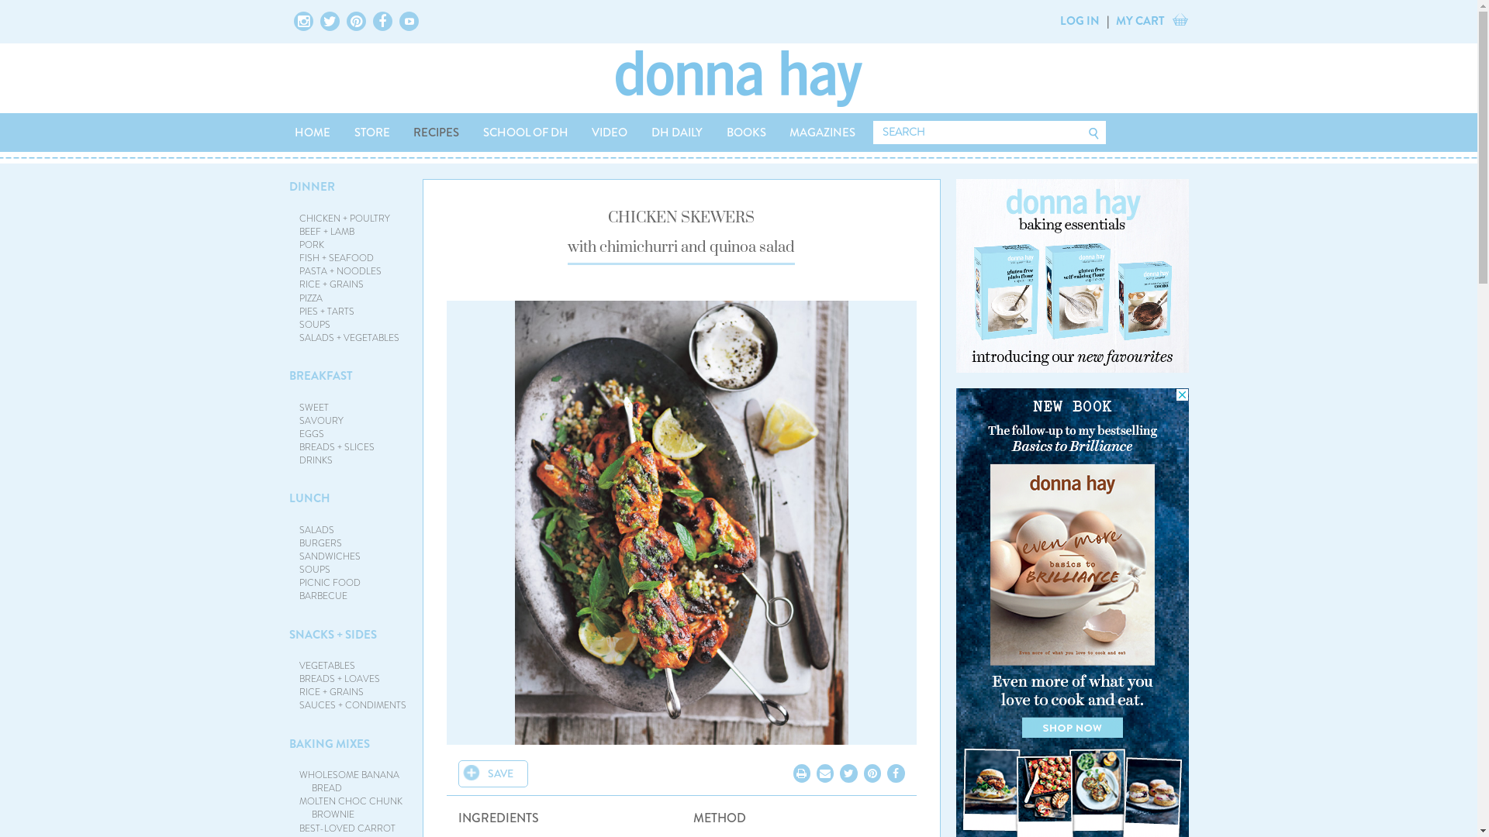  Describe the element at coordinates (332, 635) in the screenshot. I see `SNACKS + SIDES` at that location.